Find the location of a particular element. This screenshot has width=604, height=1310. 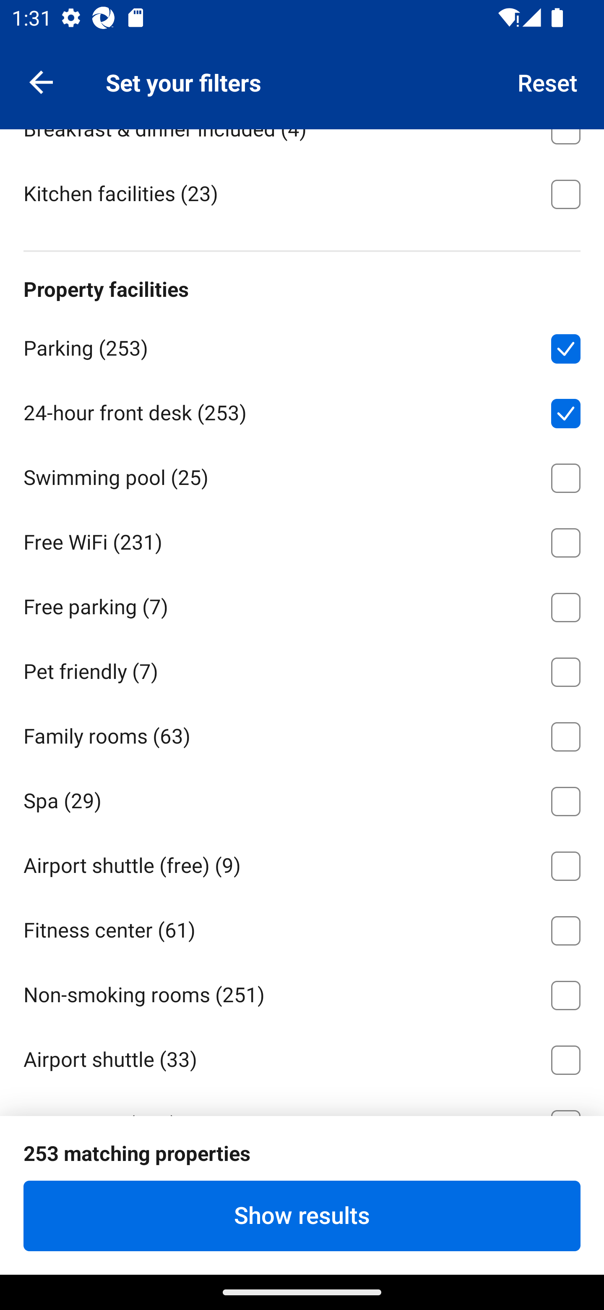

Free parking ⁦(7) is located at coordinates (302, 605).